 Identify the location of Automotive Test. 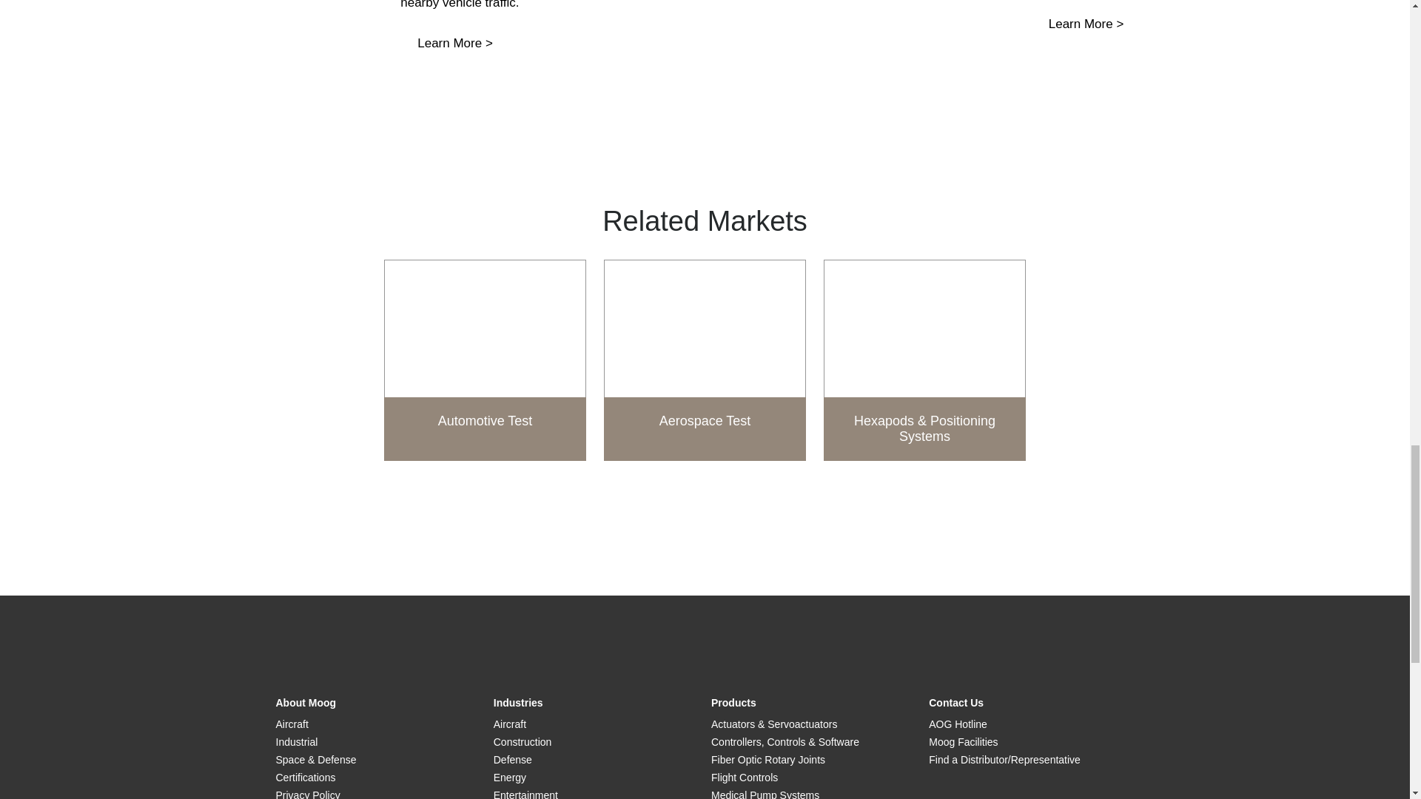
(484, 360).